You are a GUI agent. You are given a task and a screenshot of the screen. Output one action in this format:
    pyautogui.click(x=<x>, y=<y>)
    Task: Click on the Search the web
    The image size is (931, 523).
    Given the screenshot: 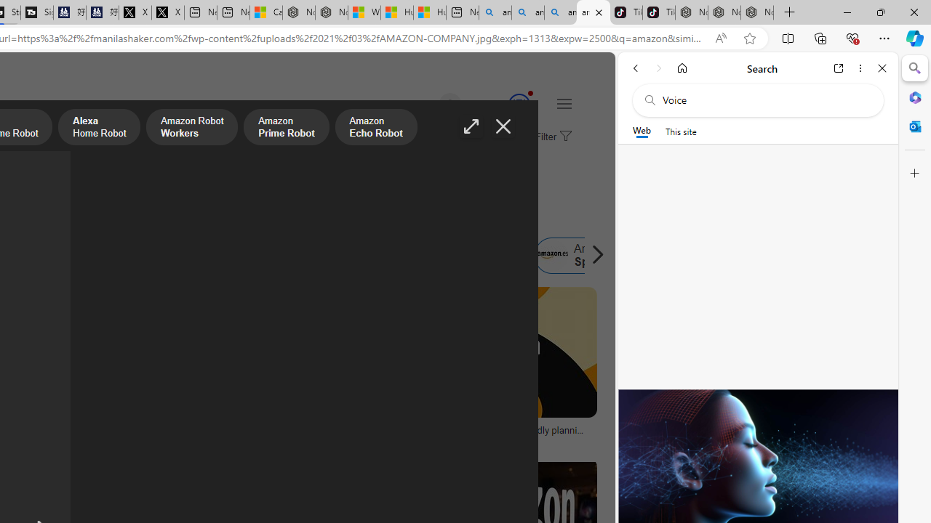 What is the action you would take?
    pyautogui.click(x=765, y=100)
    